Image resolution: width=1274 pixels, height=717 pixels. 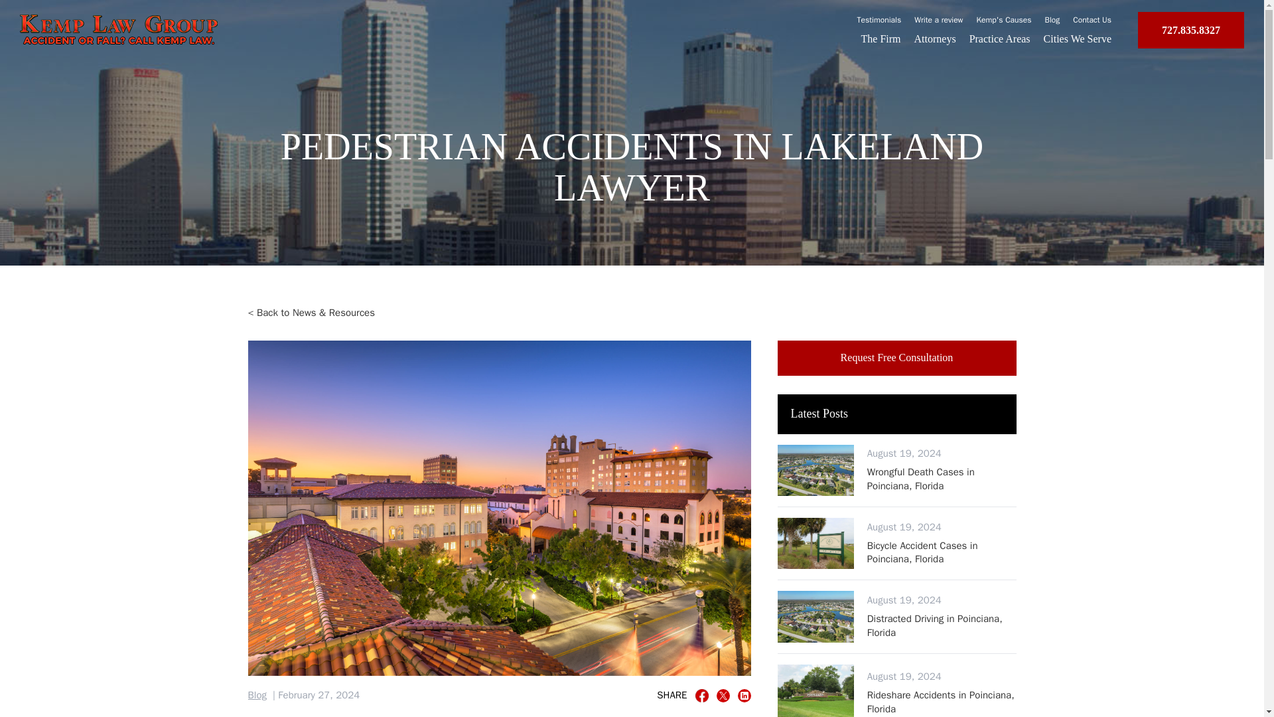 What do you see at coordinates (881, 39) in the screenshot?
I see `The Firm` at bounding box center [881, 39].